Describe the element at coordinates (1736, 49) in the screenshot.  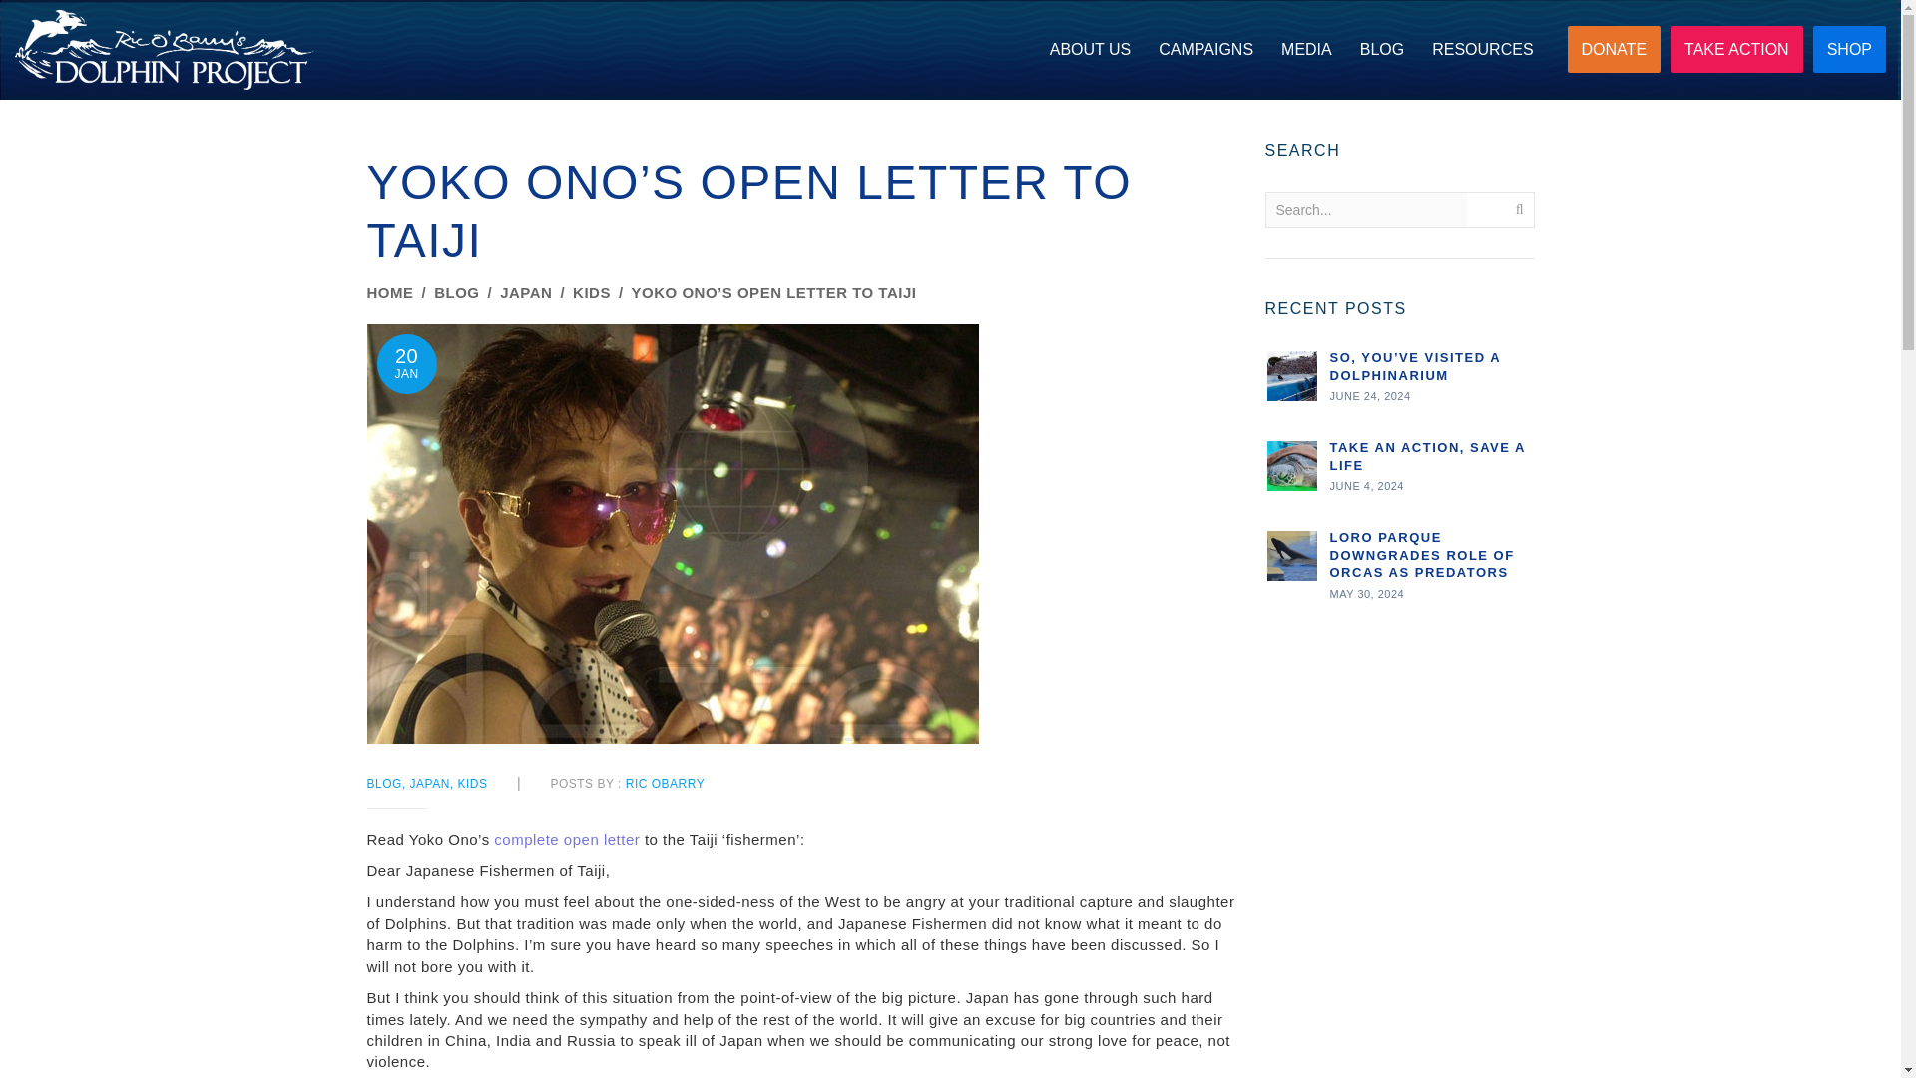
I see `TAKE ACTION` at that location.